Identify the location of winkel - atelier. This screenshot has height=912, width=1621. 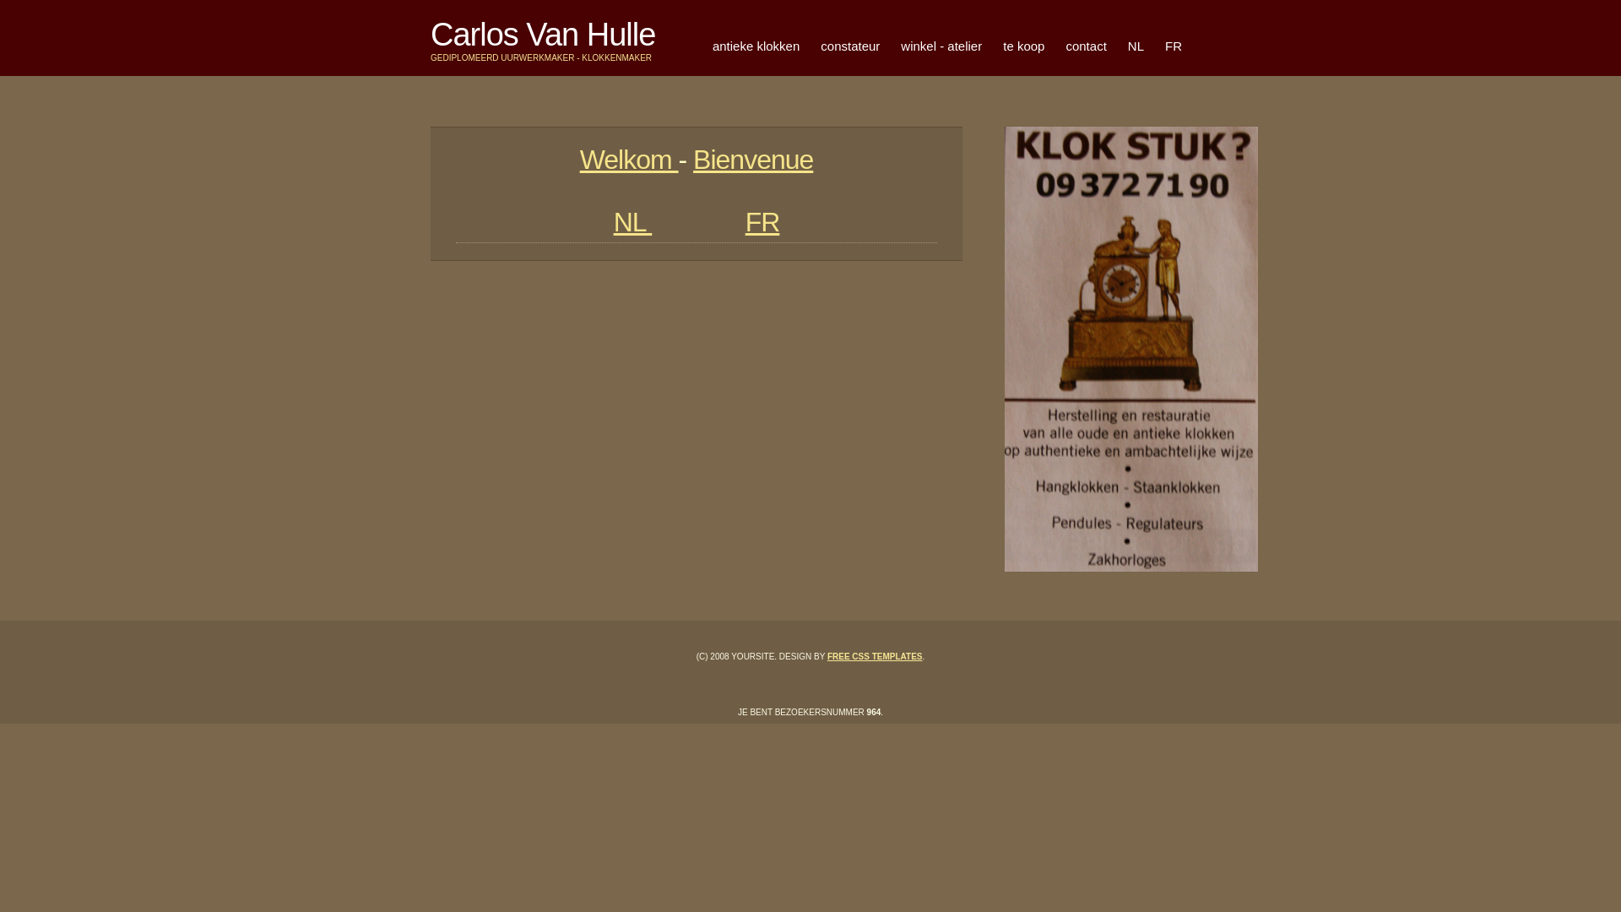
(941, 46).